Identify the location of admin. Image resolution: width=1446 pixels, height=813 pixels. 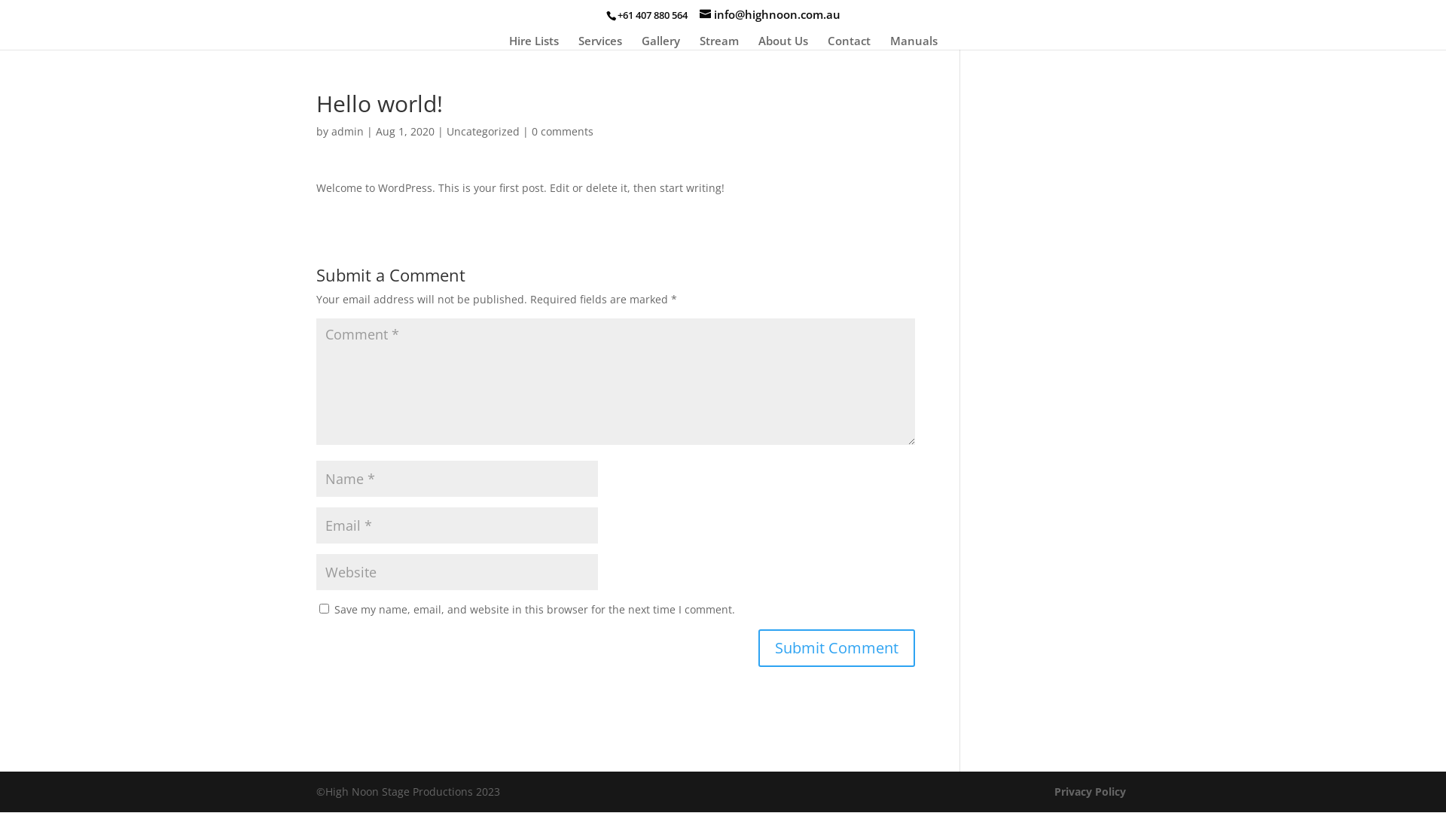
(348, 131).